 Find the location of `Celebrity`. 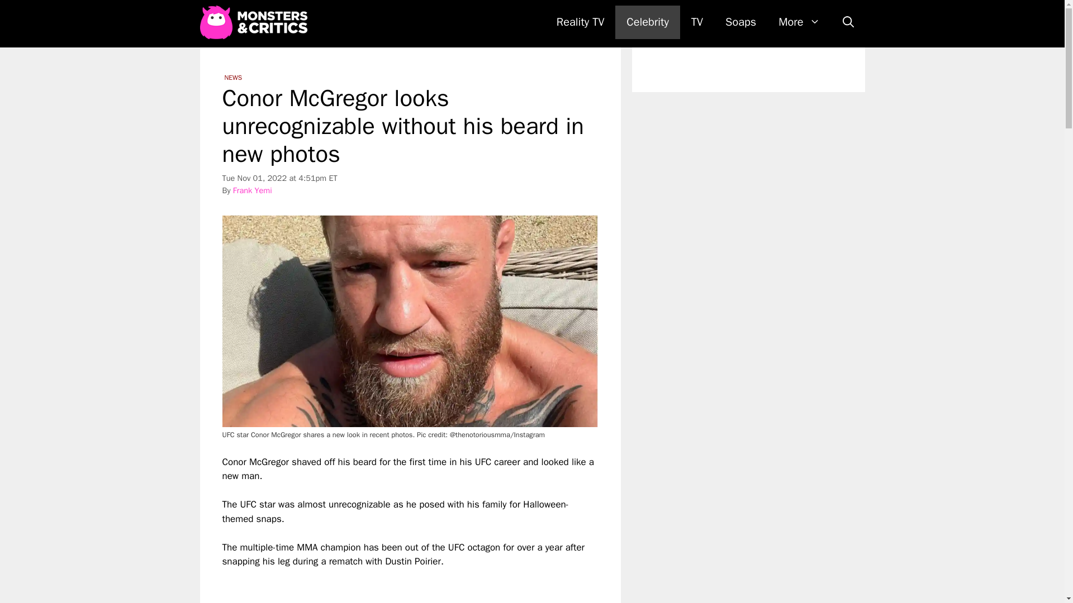

Celebrity is located at coordinates (647, 22).